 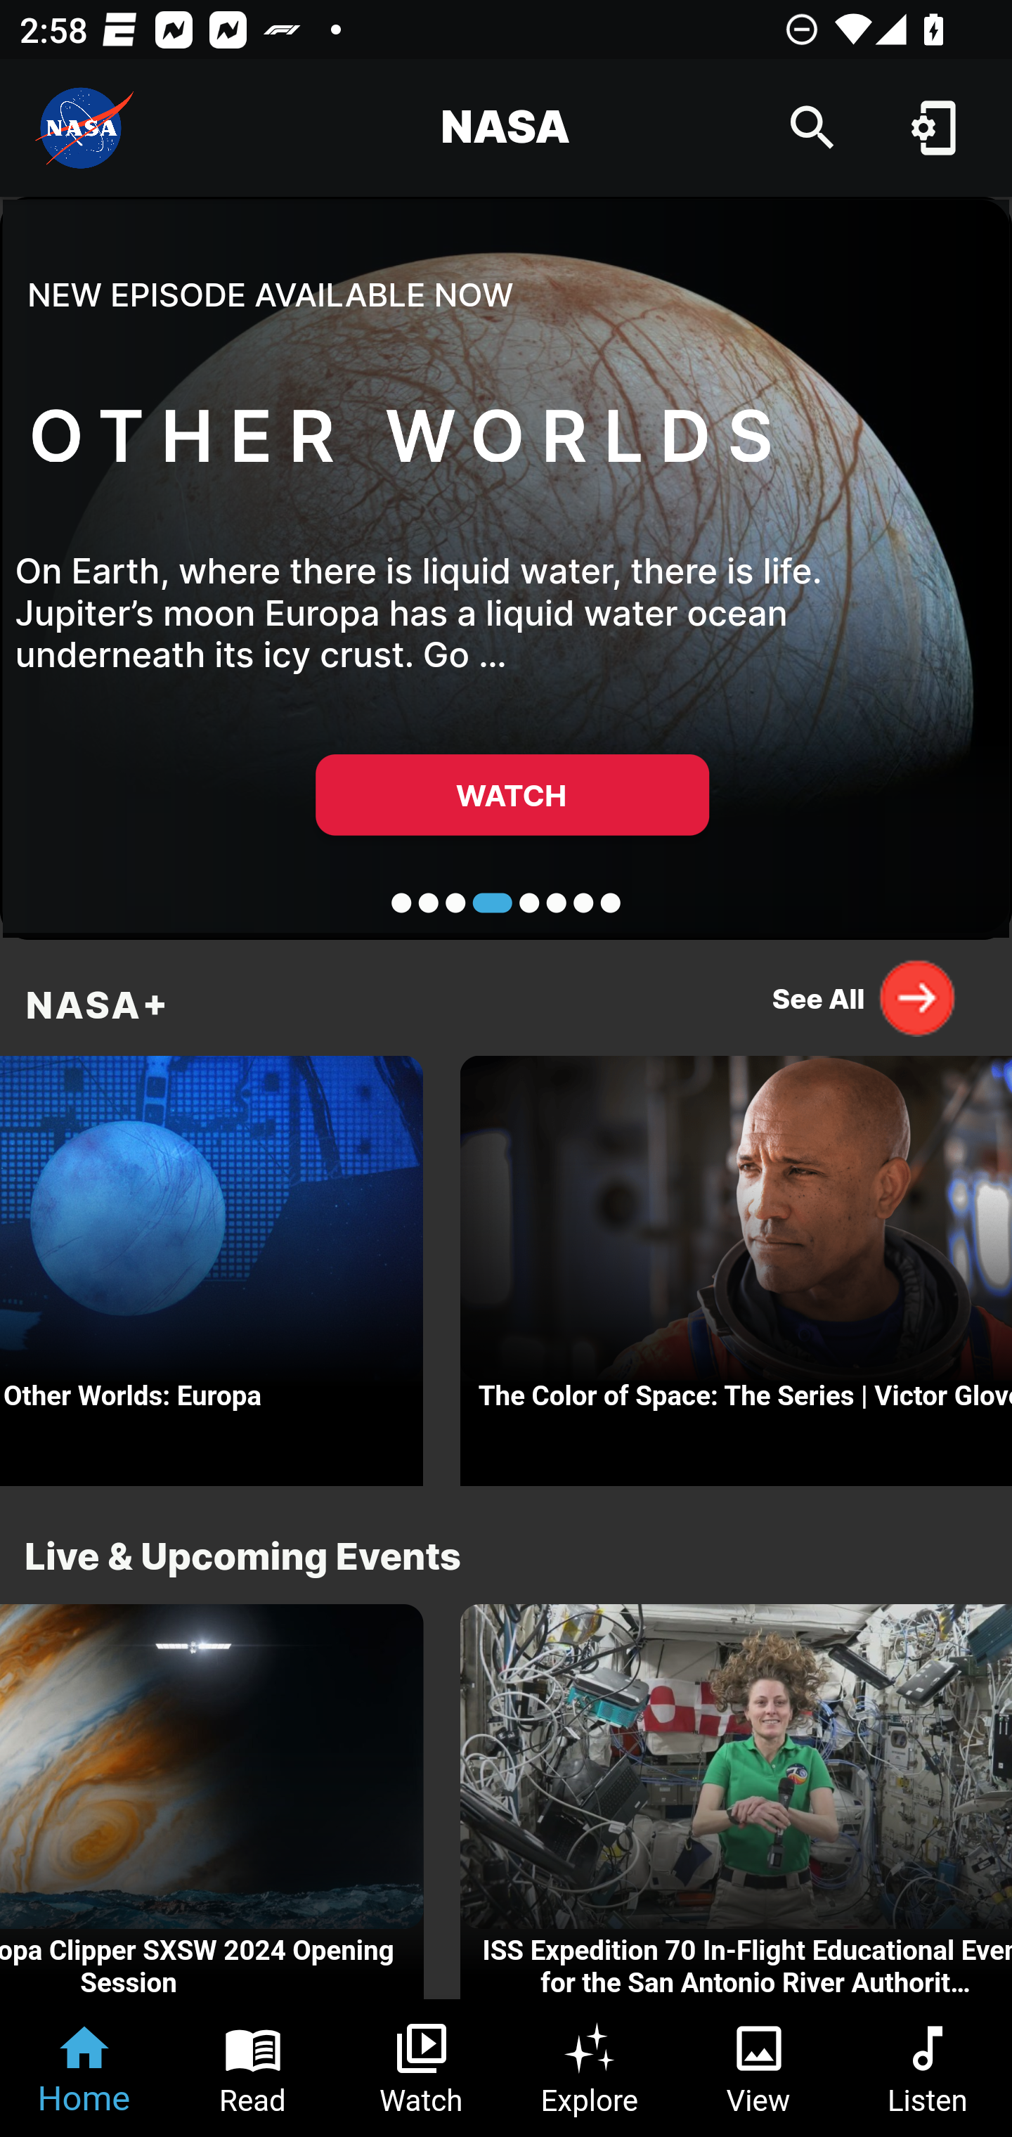 I want to click on Home
Tab 1 of 6, so click(x=84, y=2068).